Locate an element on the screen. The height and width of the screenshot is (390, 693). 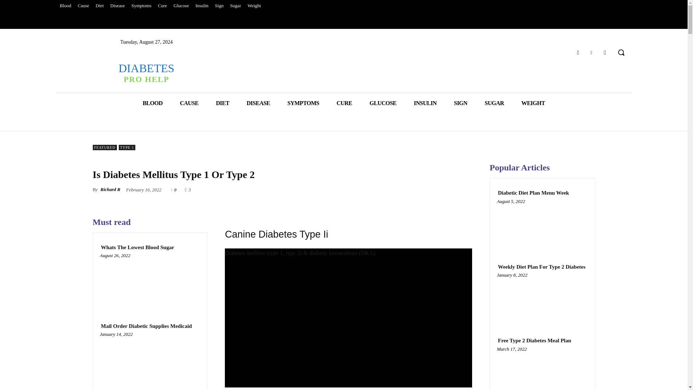
Diet is located at coordinates (99, 6).